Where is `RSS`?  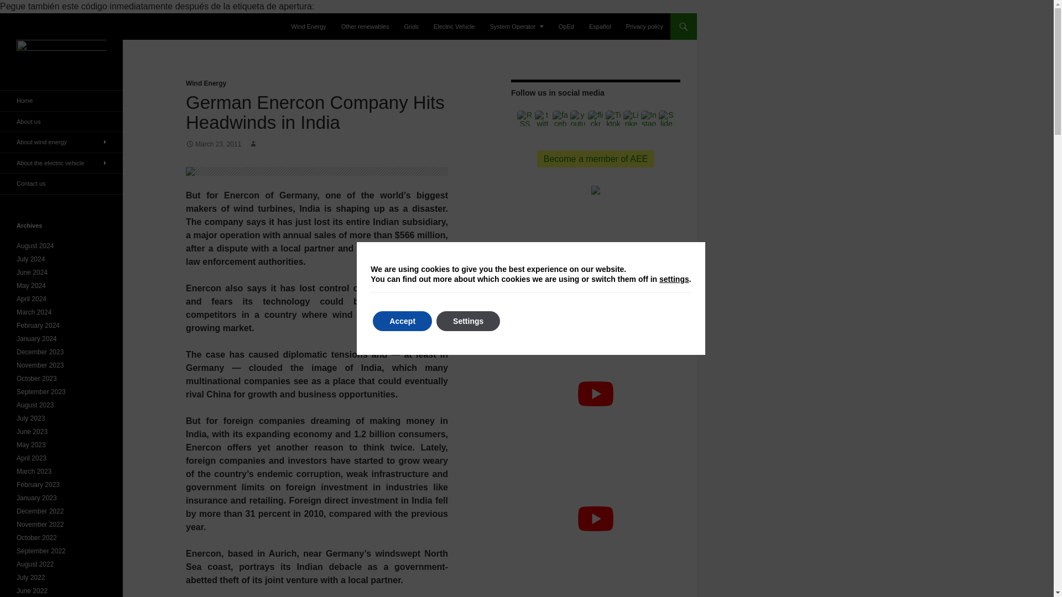
RSS is located at coordinates (525, 118).